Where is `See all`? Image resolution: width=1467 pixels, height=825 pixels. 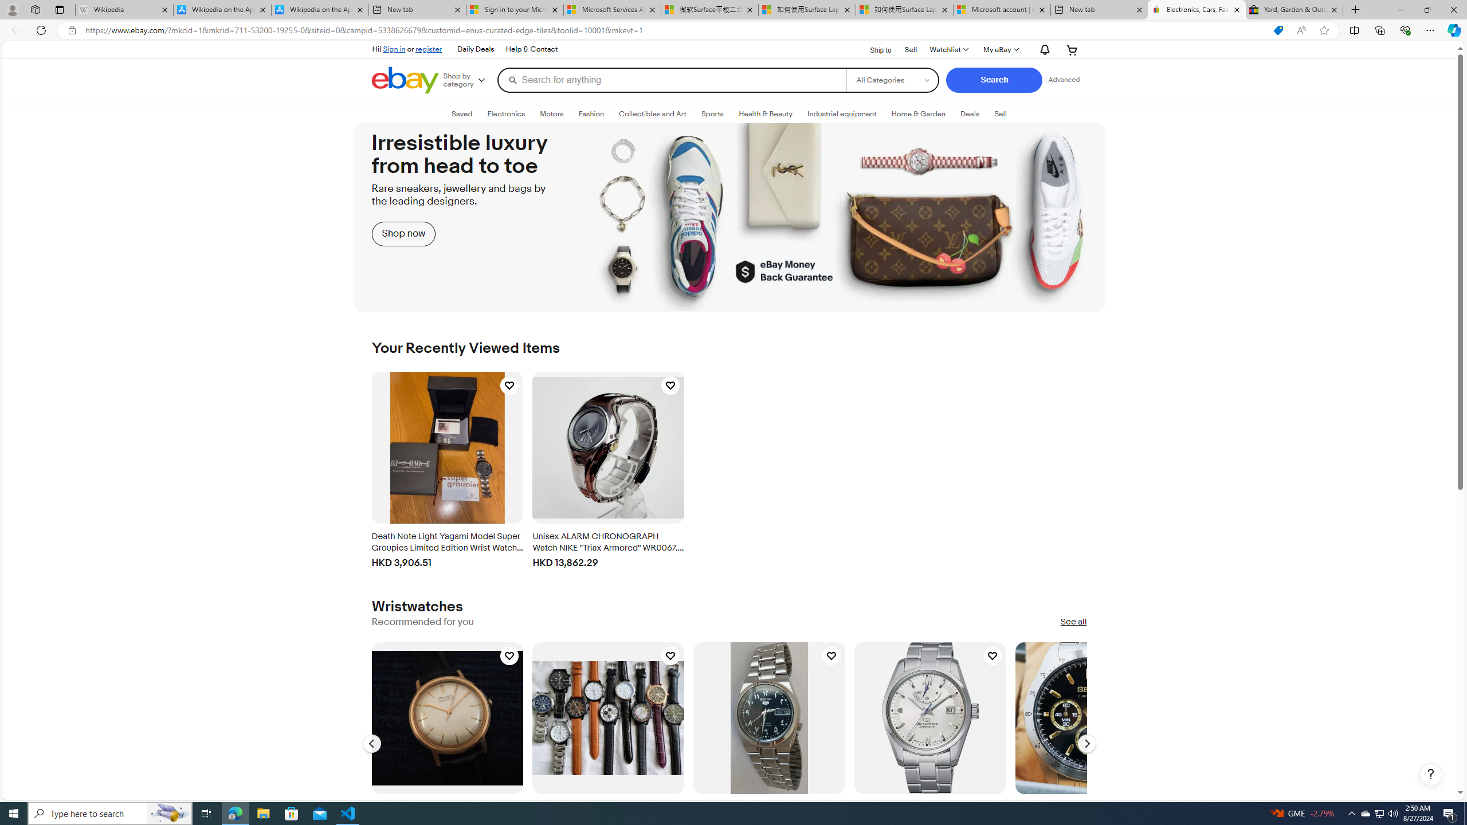 See all is located at coordinates (1073, 622).